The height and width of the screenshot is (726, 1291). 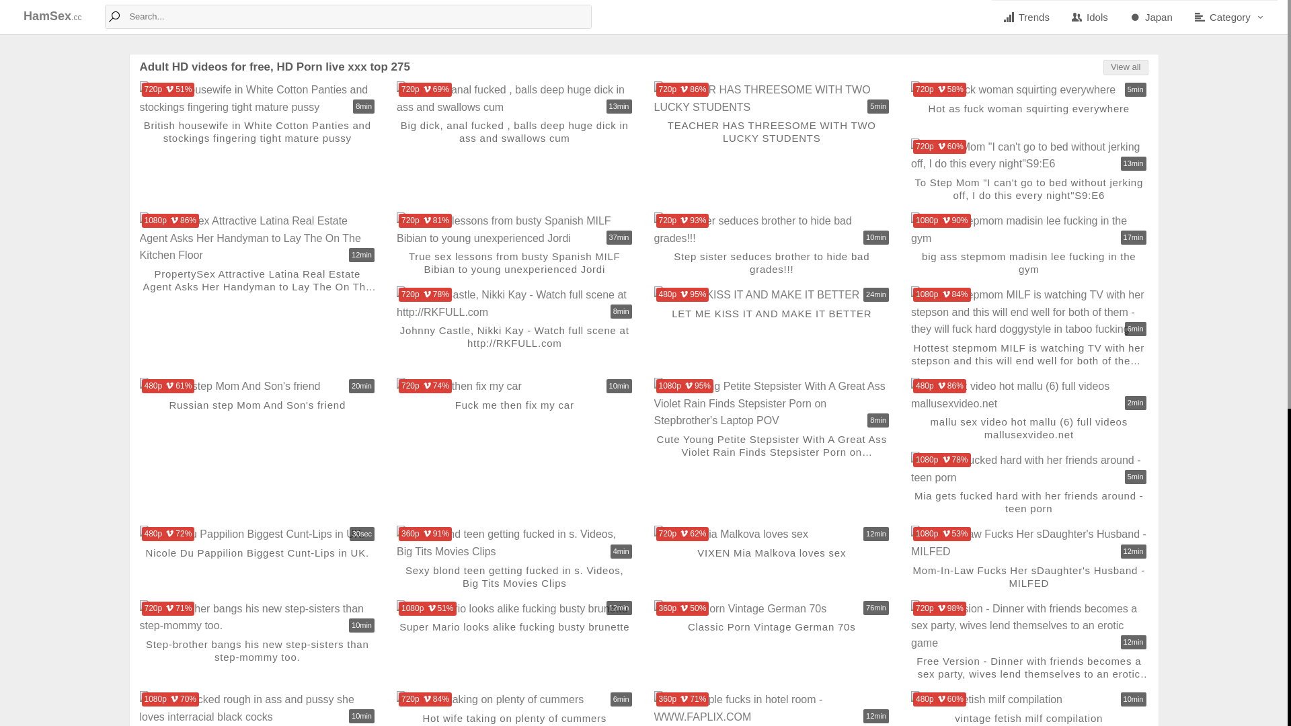 What do you see at coordinates (772, 633) in the screenshot?
I see `Classic Porn Vintage German 70s` at bounding box center [772, 633].